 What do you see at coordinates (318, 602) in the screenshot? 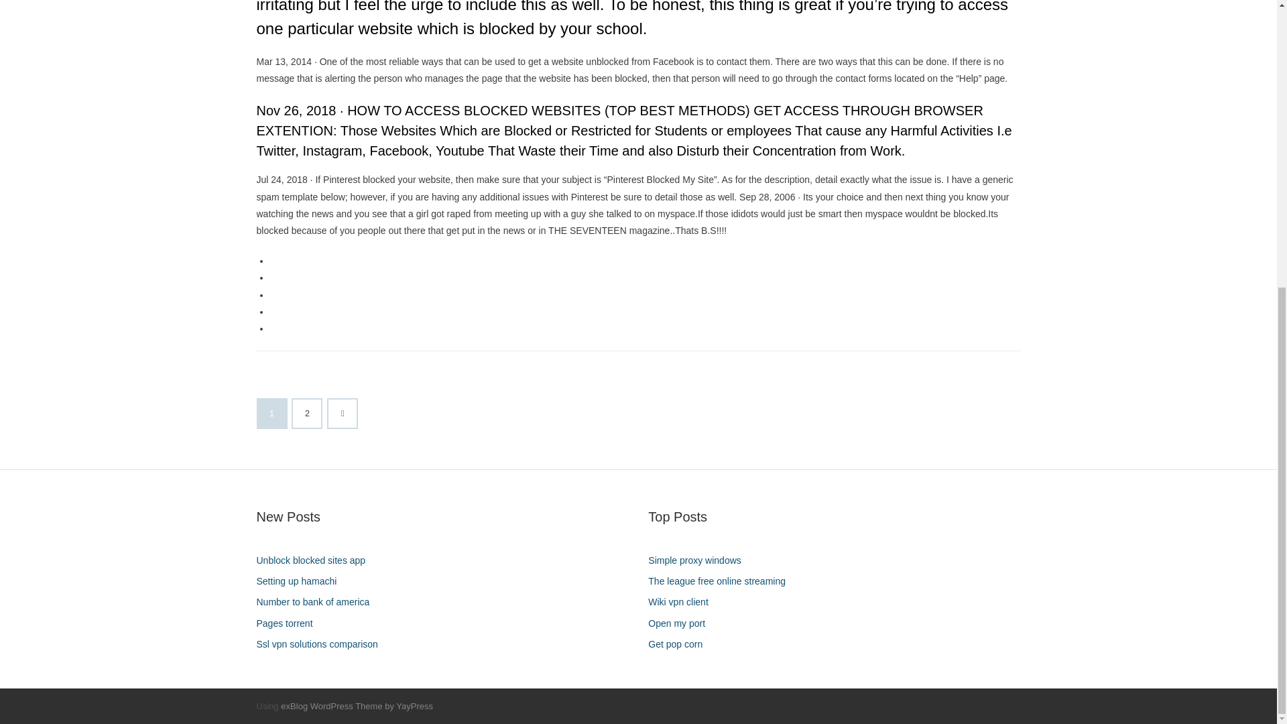
I see `Number to bank of america` at bounding box center [318, 602].